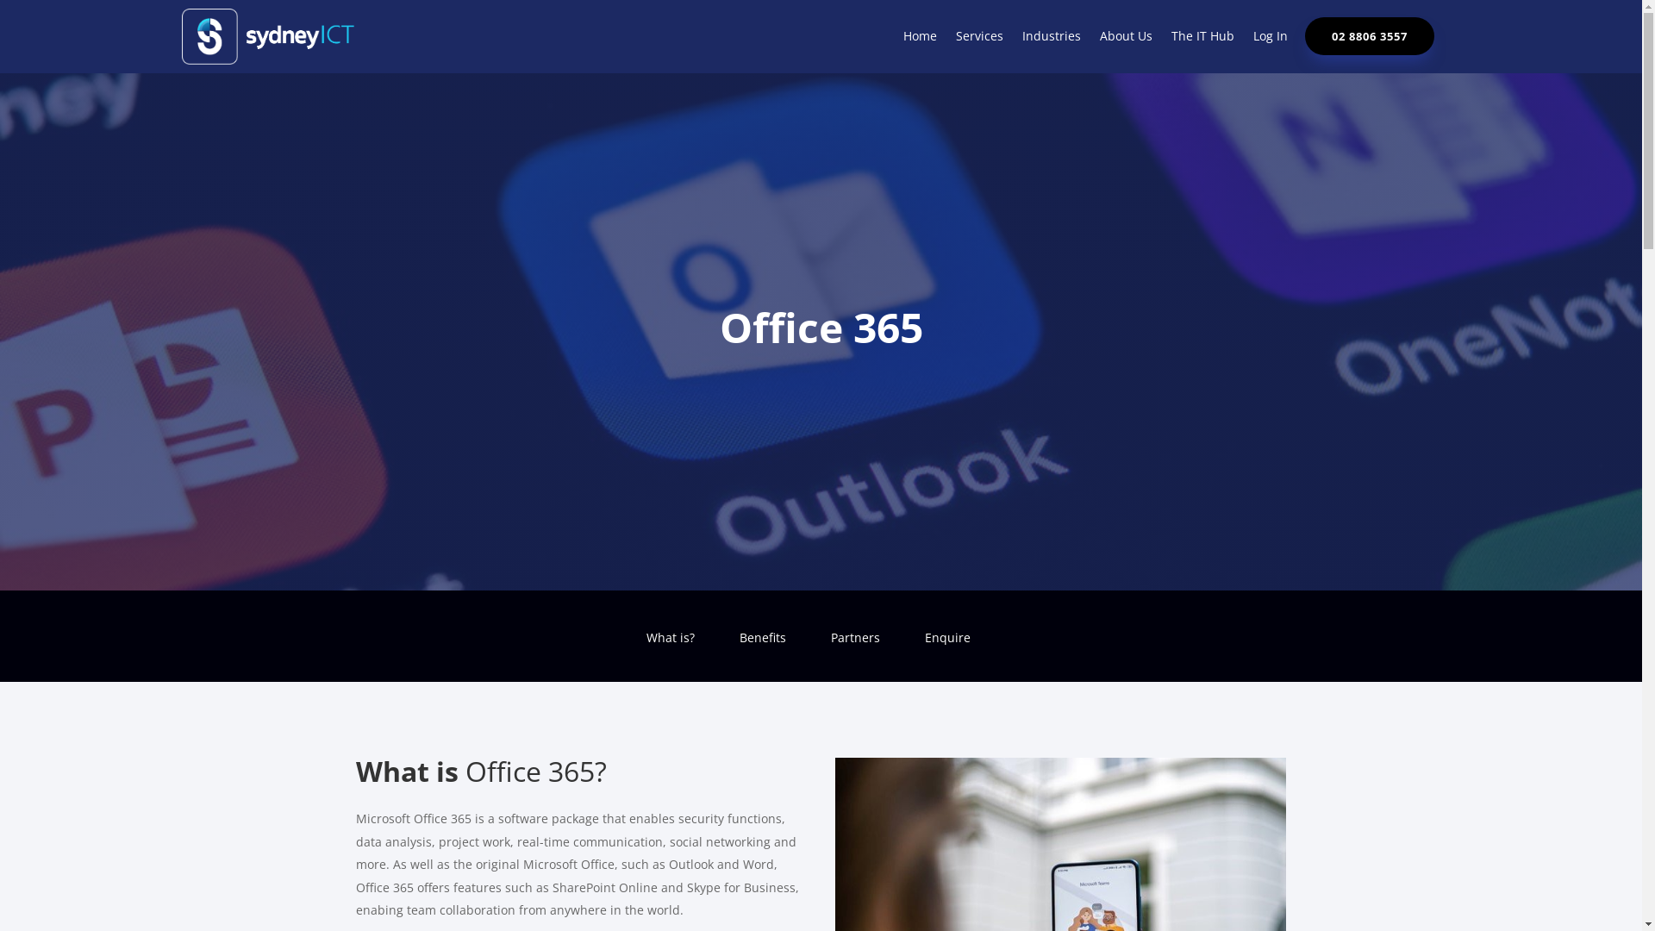 Image resolution: width=1655 pixels, height=931 pixels. I want to click on Partners, so click(855, 650).